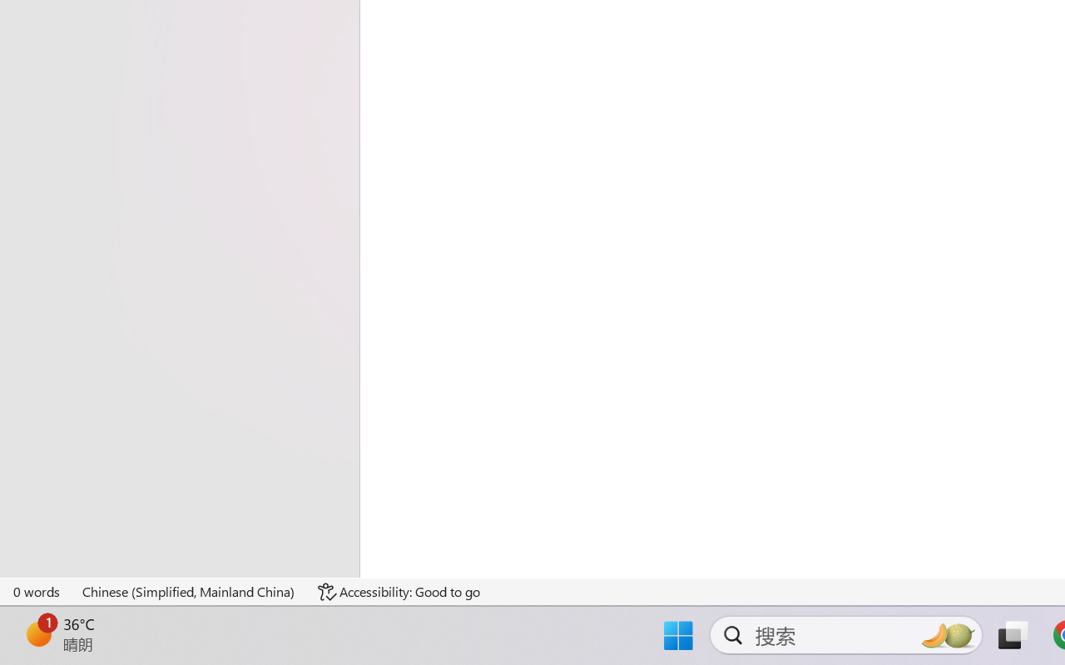 Image resolution: width=1065 pixels, height=665 pixels. Describe the element at coordinates (190, 592) in the screenshot. I see `Language Chinese (Simplified, Mainland China)` at that location.